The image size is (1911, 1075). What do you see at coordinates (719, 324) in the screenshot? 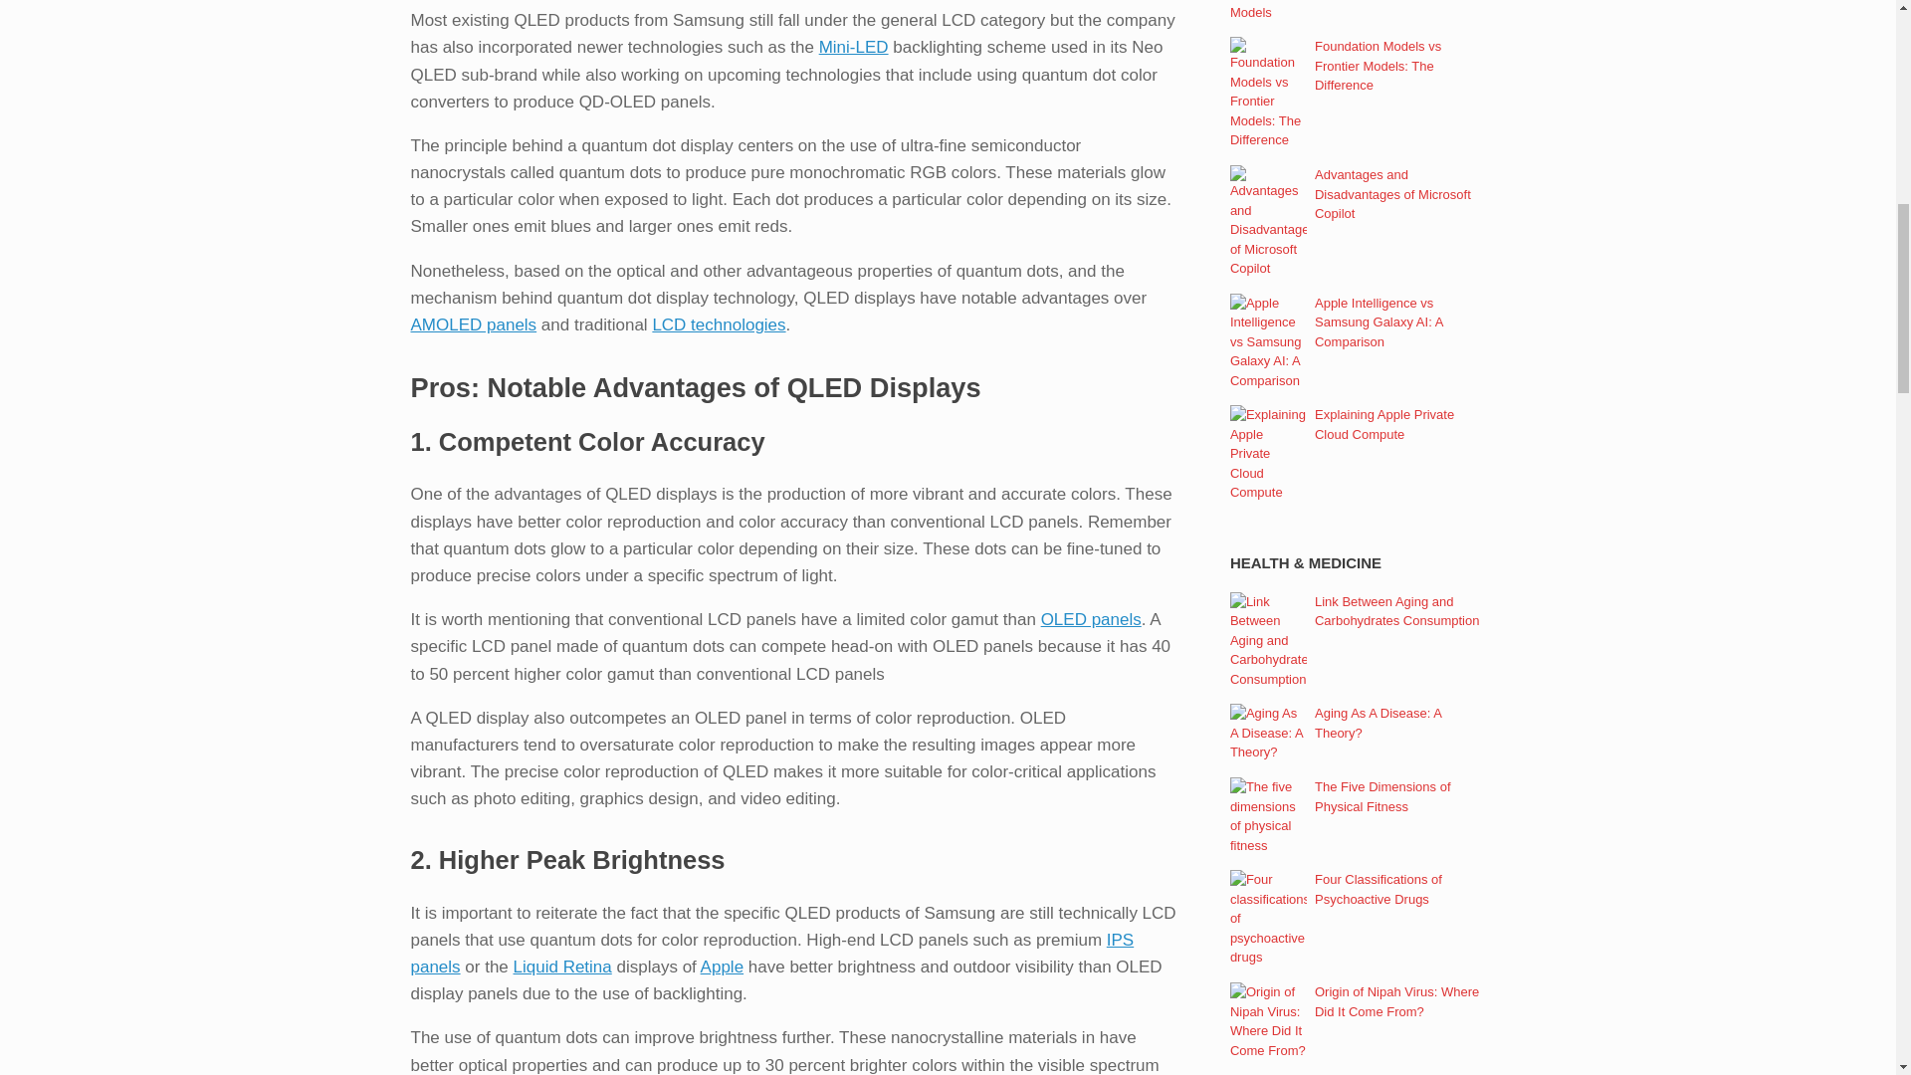
I see `LCD technologies` at bounding box center [719, 324].